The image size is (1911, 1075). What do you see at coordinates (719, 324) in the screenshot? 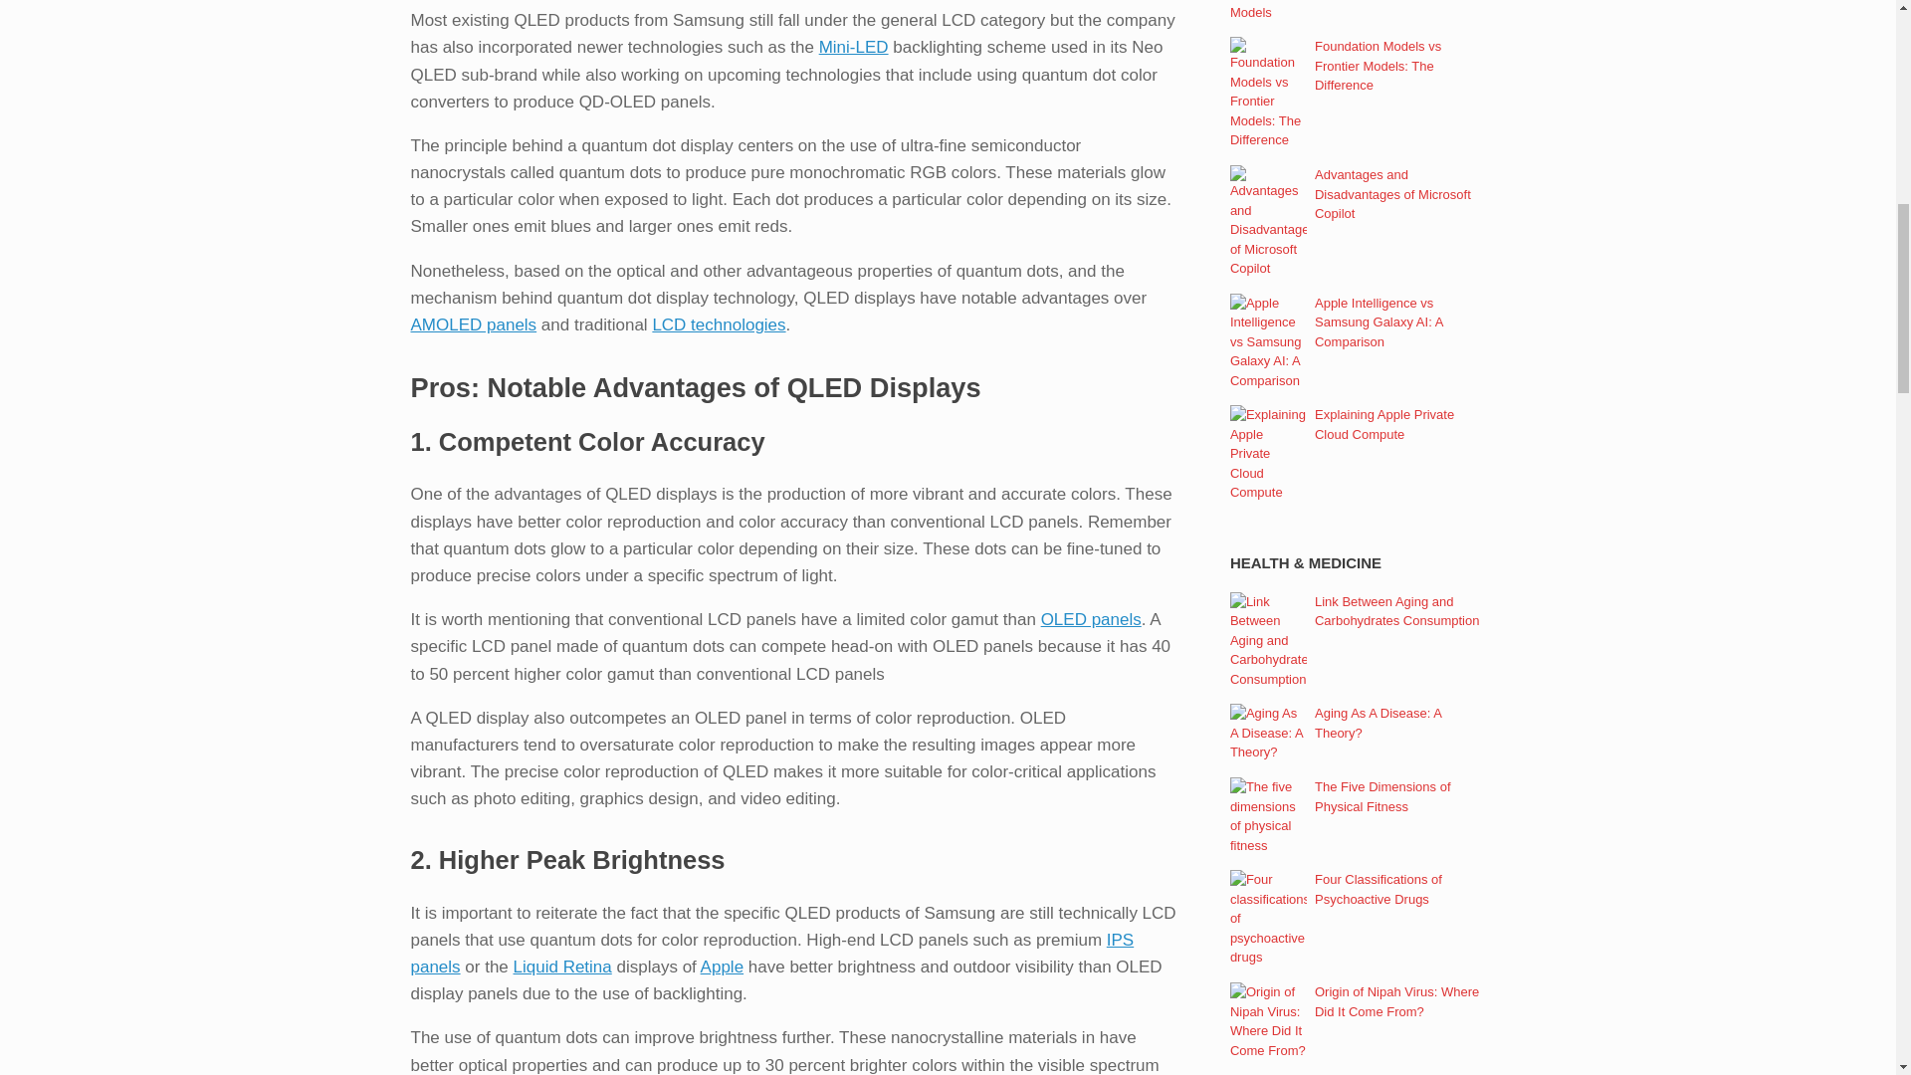
I see `LCD technologies` at bounding box center [719, 324].